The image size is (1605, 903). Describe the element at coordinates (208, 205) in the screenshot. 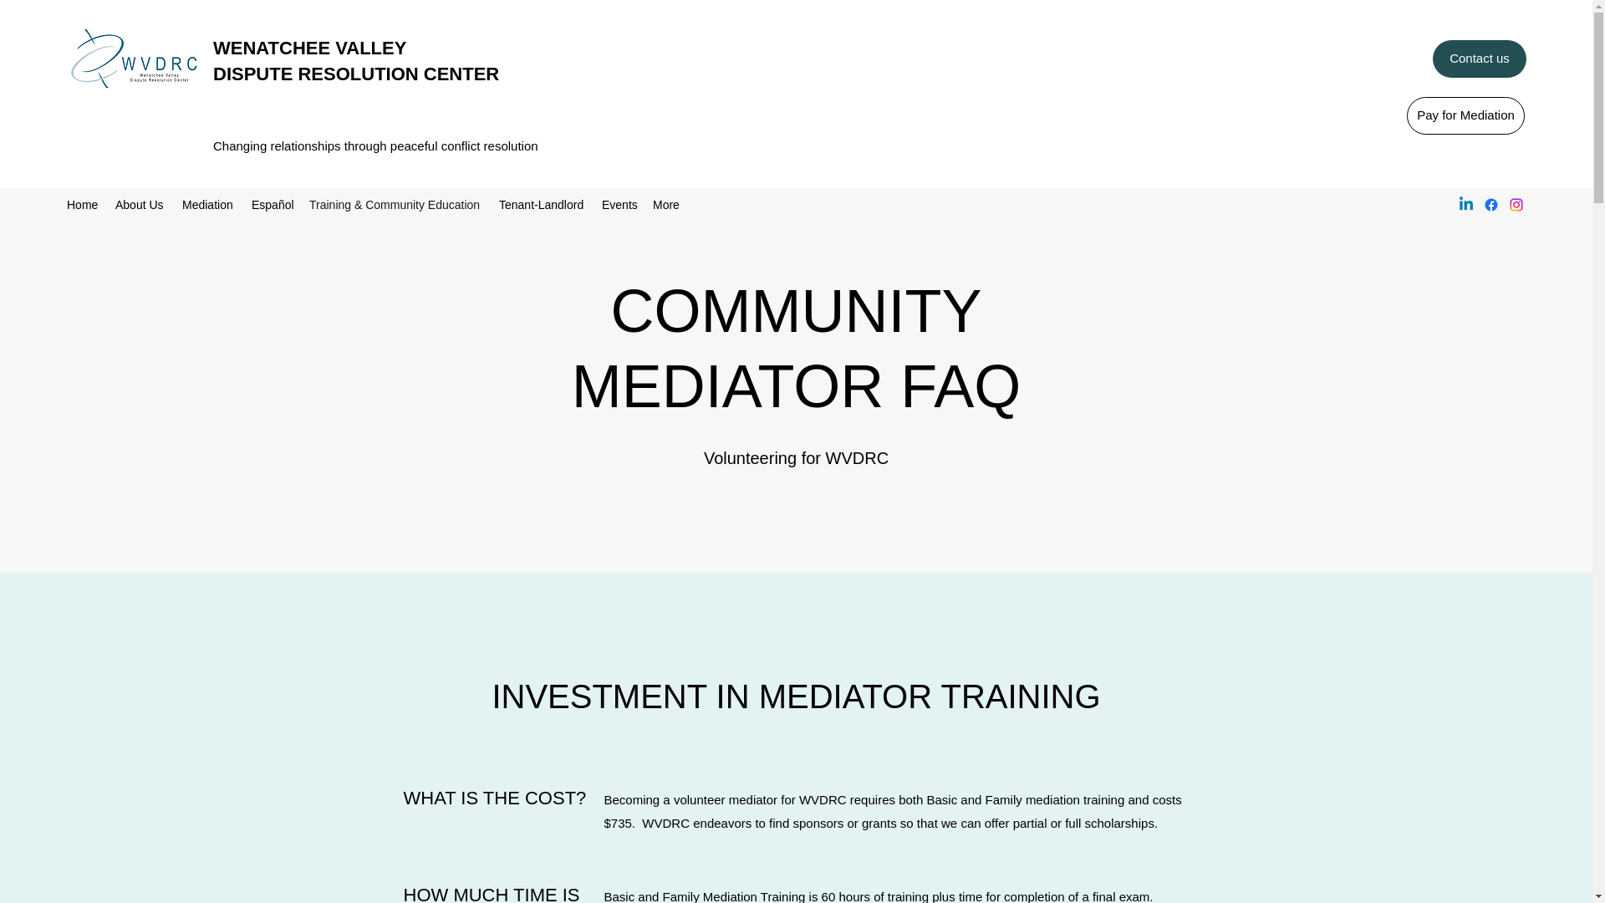

I see `Mediation` at that location.